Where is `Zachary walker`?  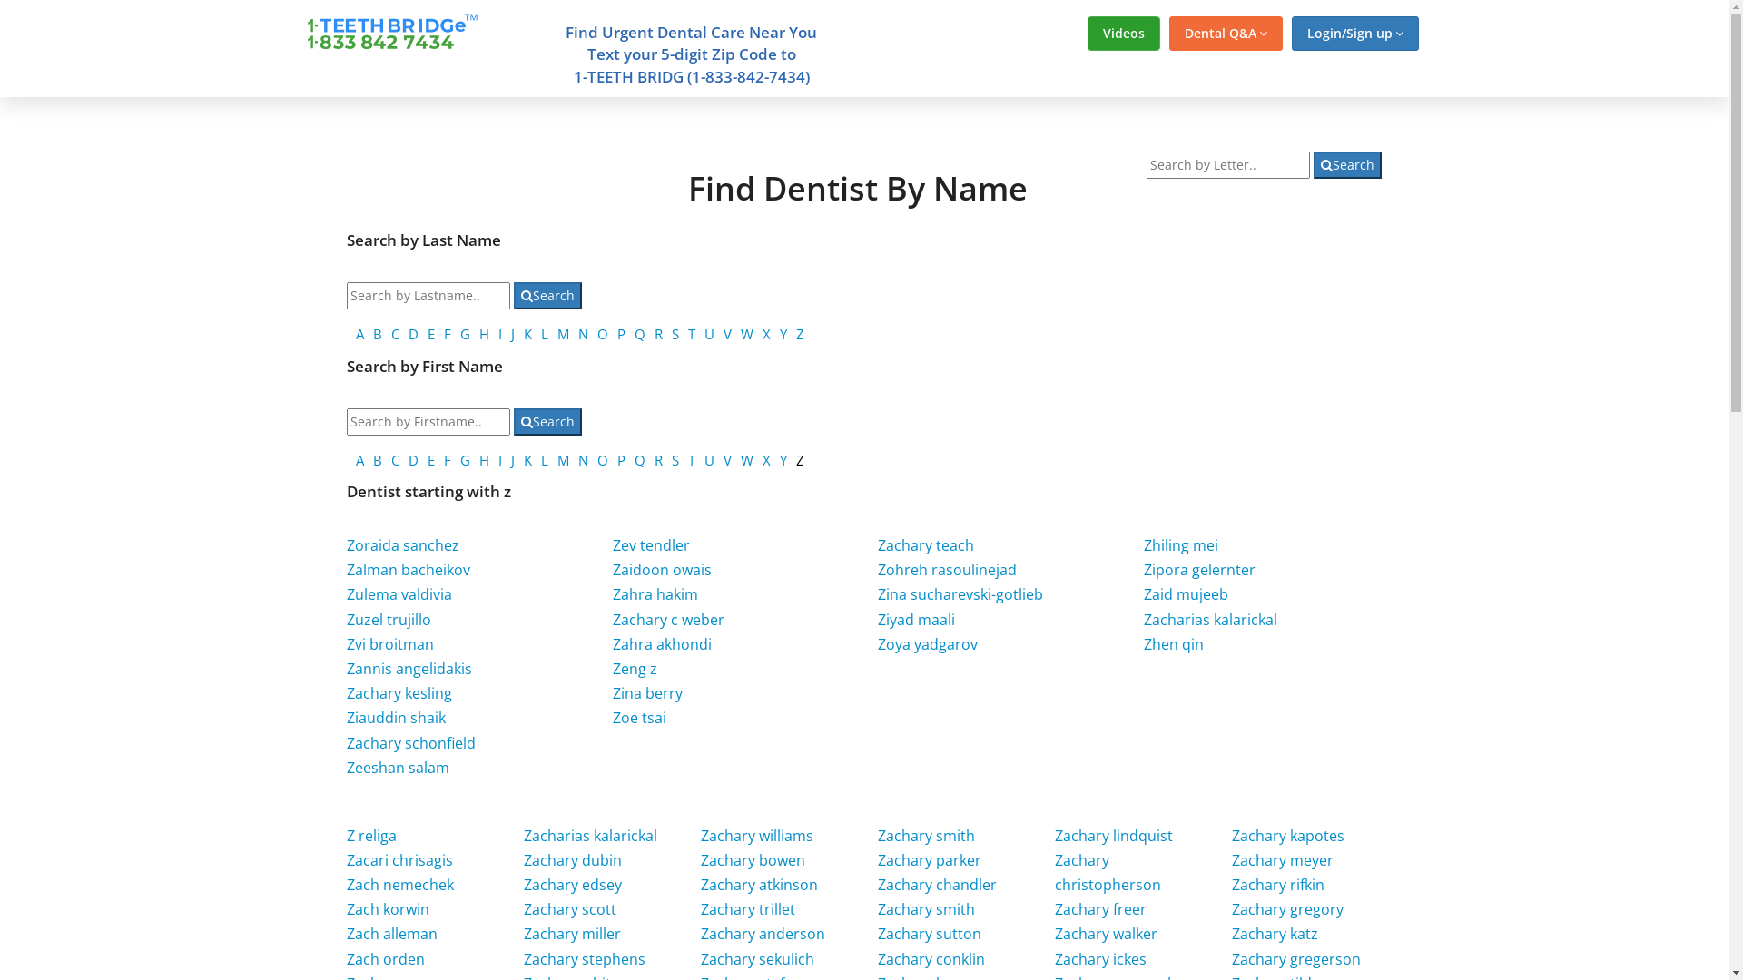 Zachary walker is located at coordinates (1106, 933).